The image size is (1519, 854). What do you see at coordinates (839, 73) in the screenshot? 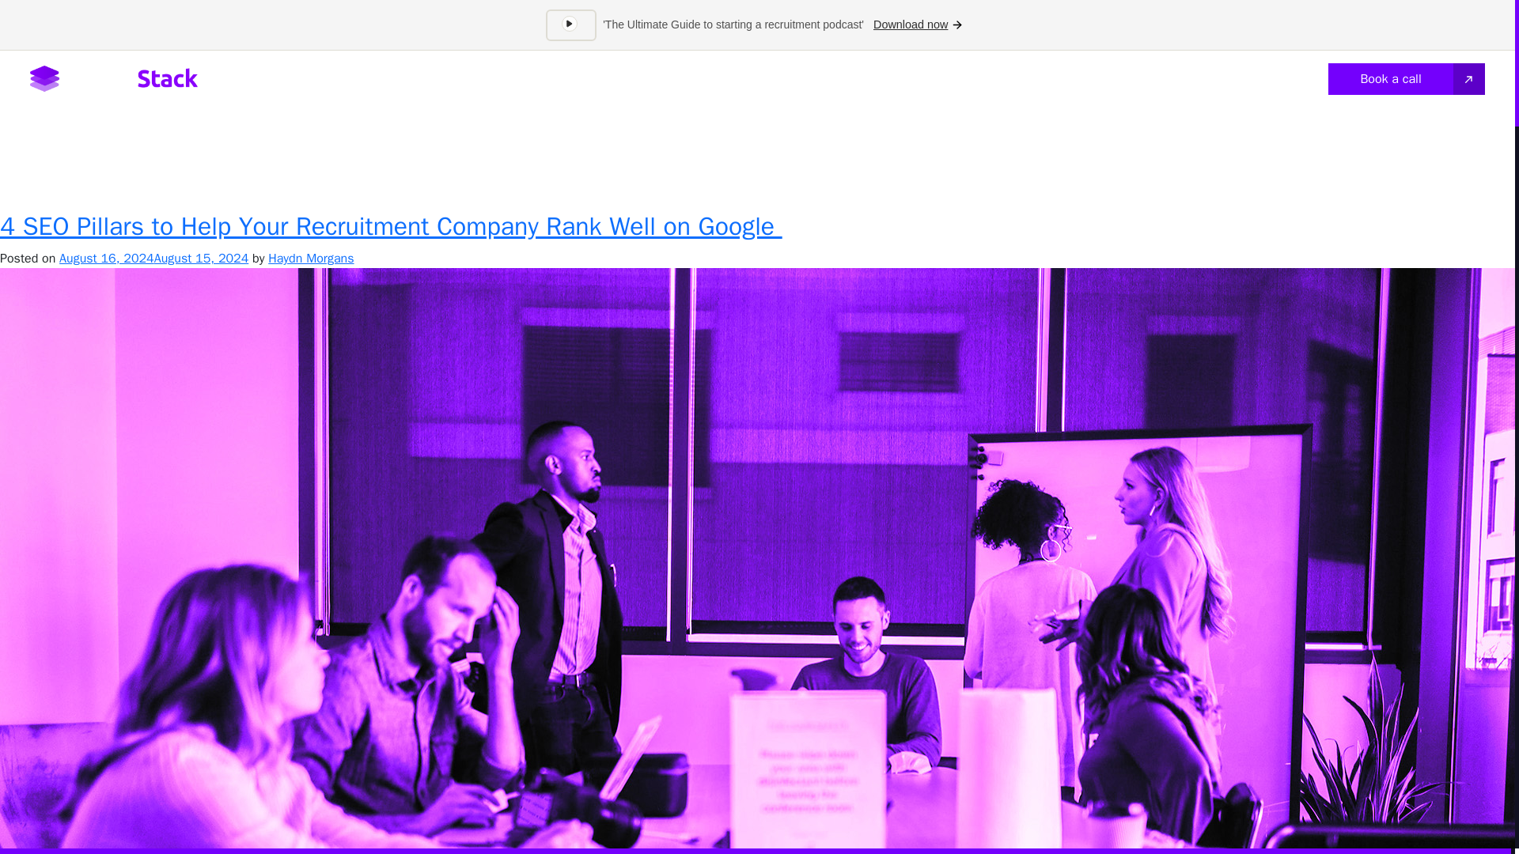
I see `Insights` at bounding box center [839, 73].